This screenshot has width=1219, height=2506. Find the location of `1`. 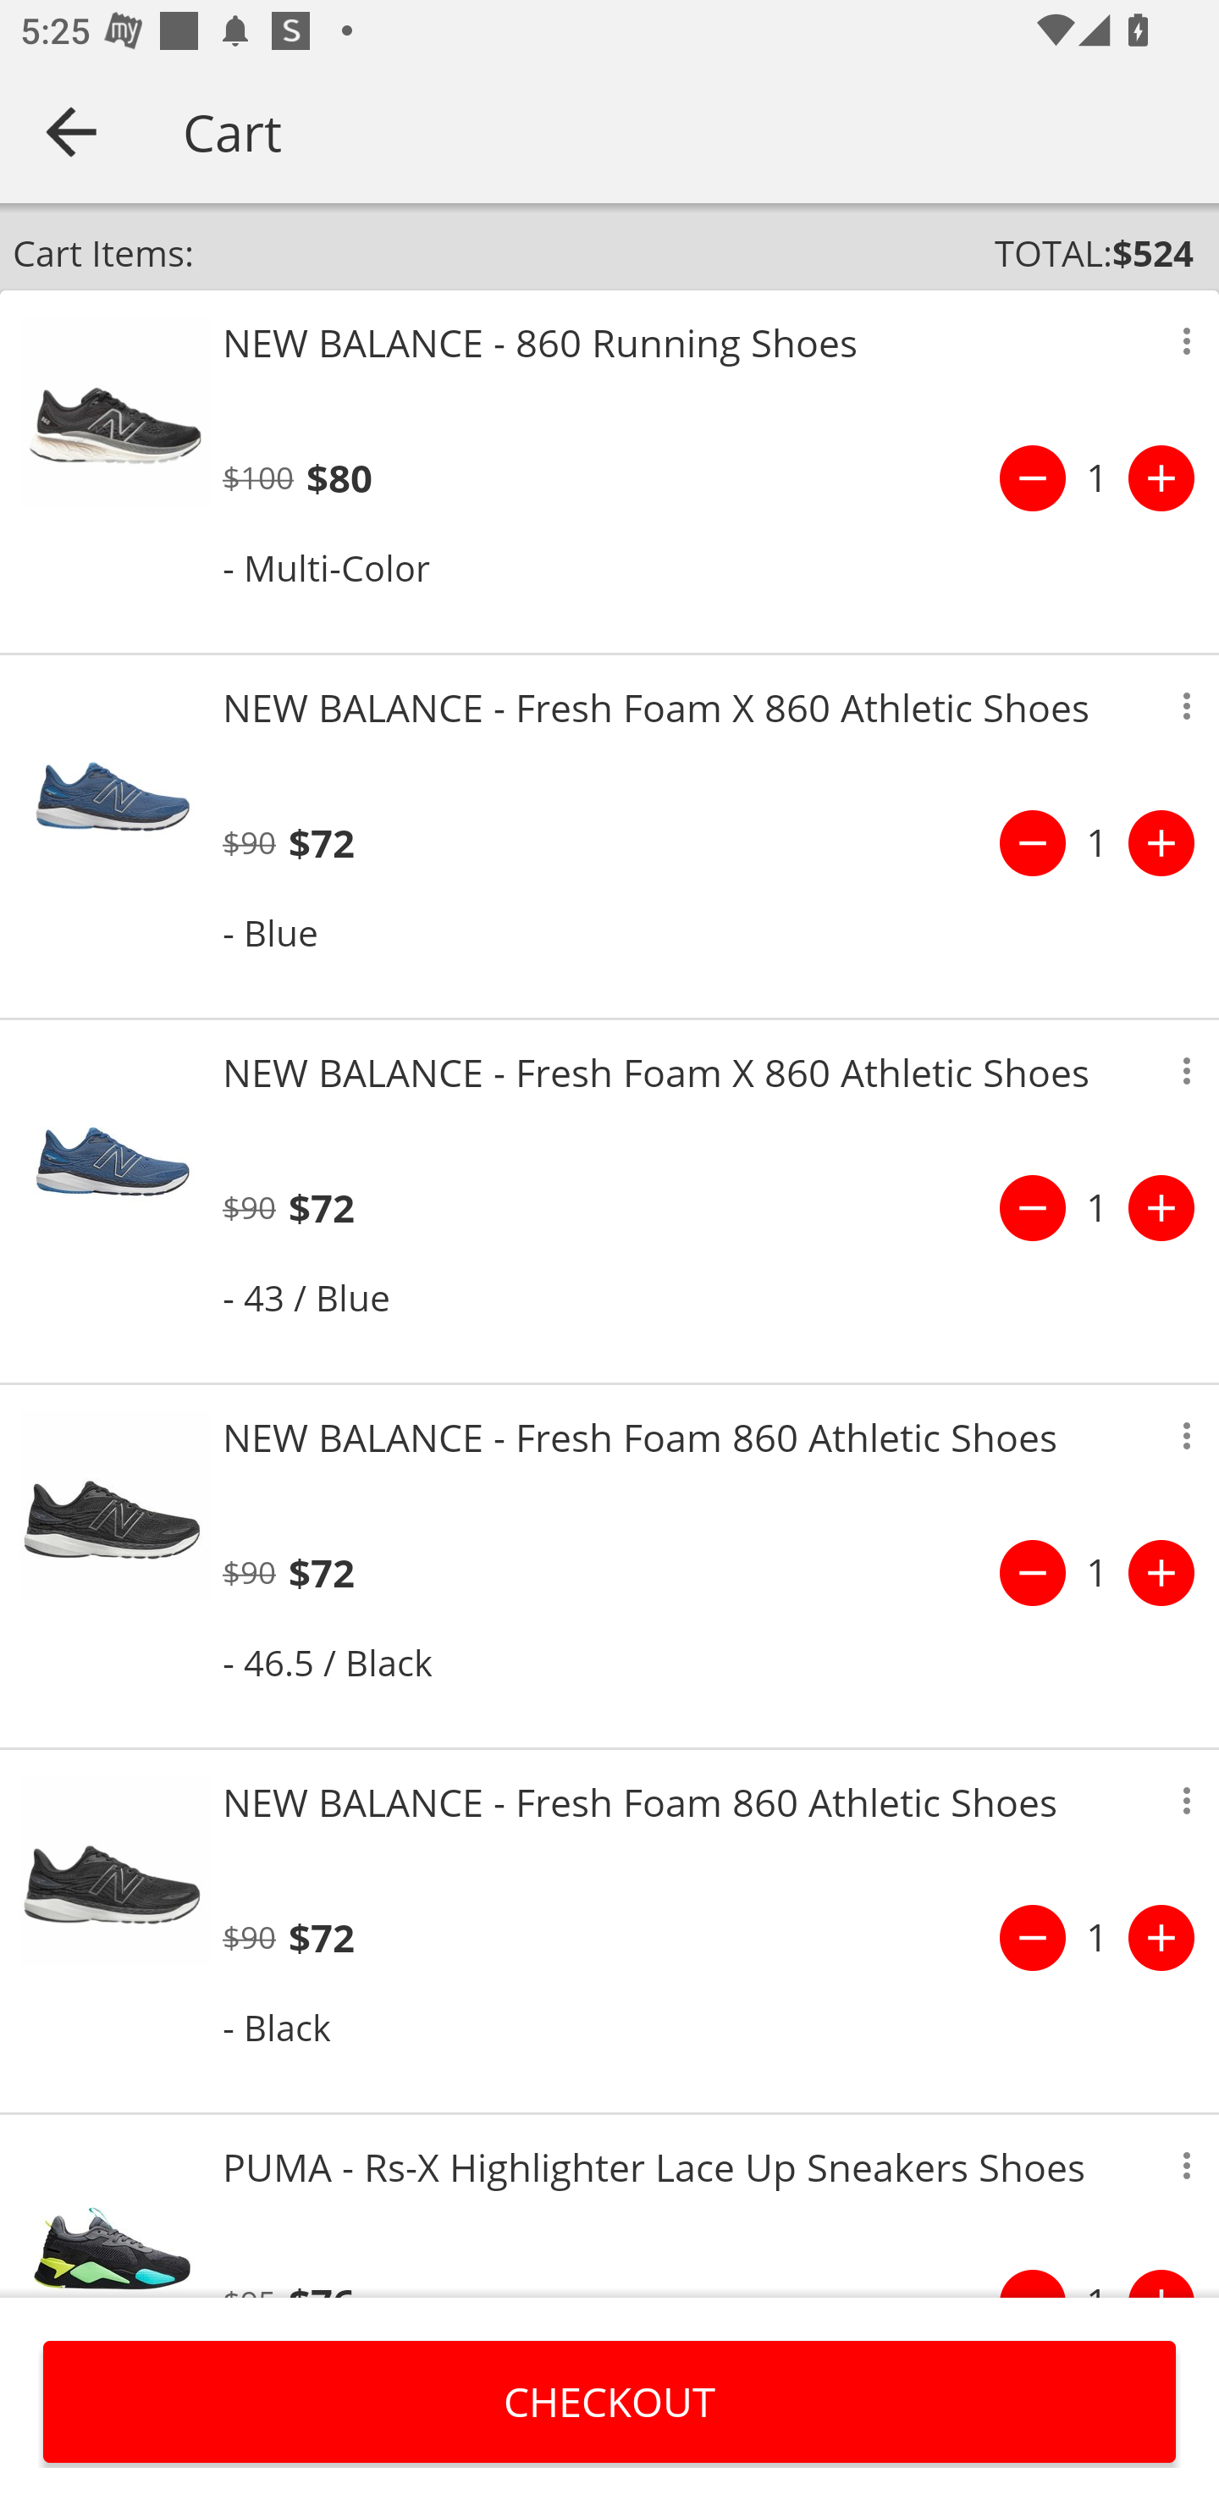

1 is located at coordinates (1097, 1207).